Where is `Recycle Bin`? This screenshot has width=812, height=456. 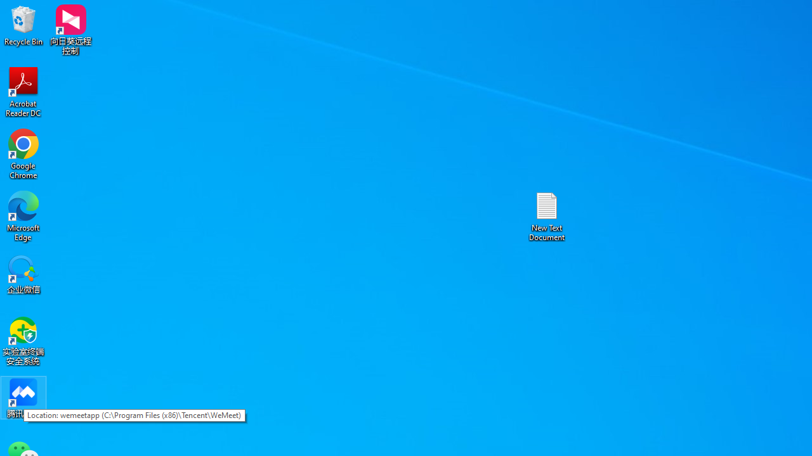
Recycle Bin is located at coordinates (23, 25).